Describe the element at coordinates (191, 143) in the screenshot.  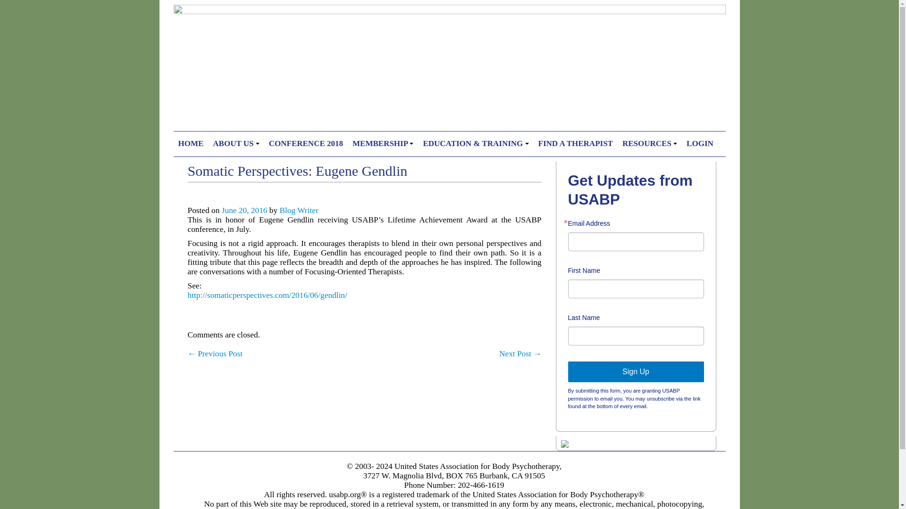
I see `Welcome to USABP` at that location.